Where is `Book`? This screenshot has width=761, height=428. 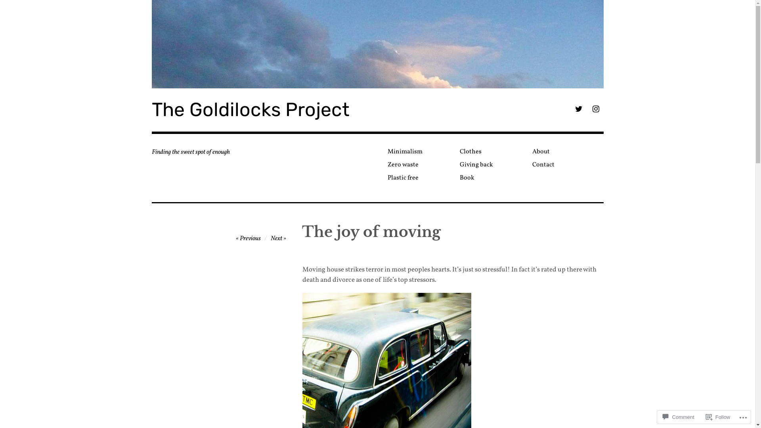
Book is located at coordinates (493, 178).